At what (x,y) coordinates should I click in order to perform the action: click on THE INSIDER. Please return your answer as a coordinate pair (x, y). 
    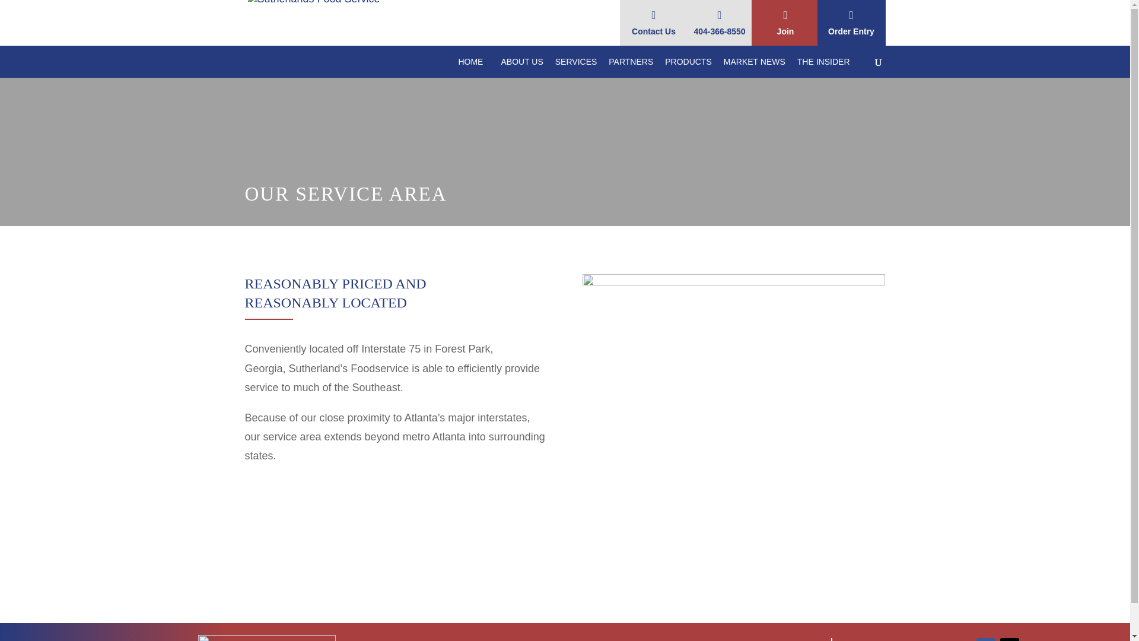
    Looking at the image, I should click on (829, 68).